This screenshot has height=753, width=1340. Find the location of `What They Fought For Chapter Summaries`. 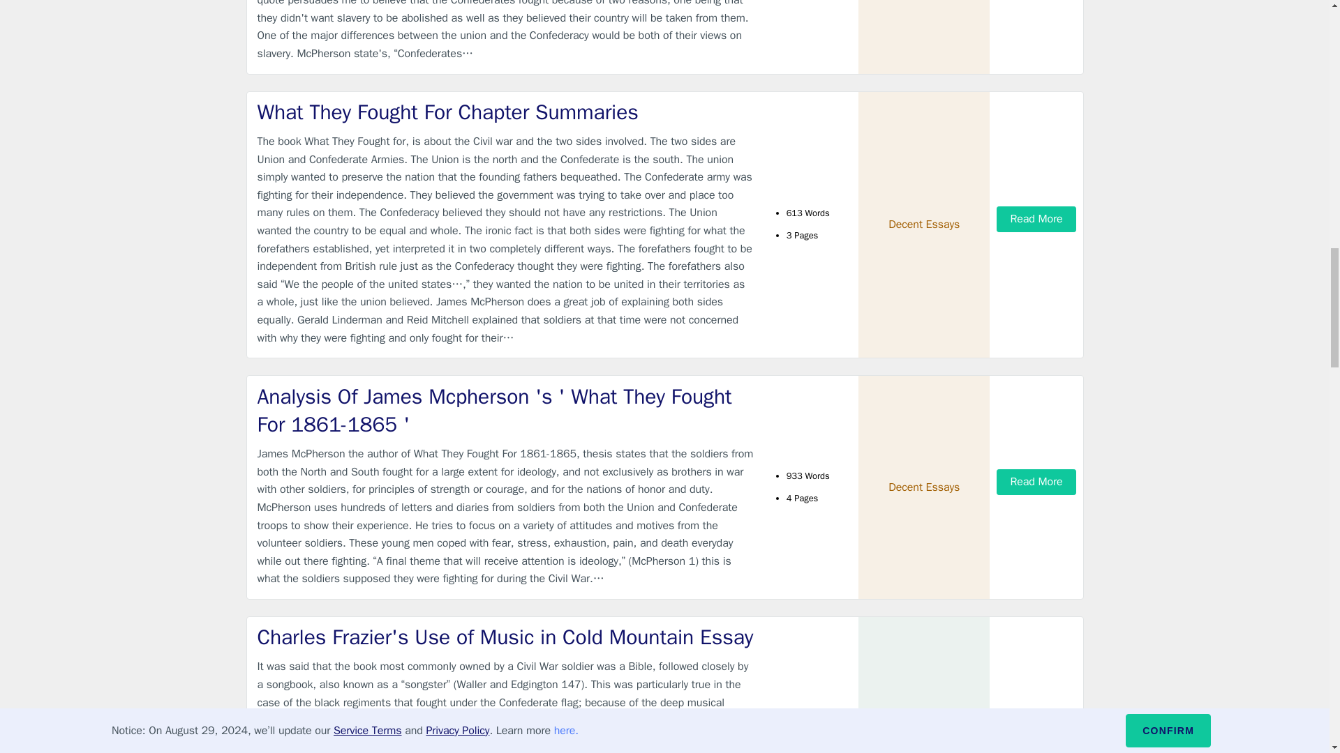

What They Fought For Chapter Summaries is located at coordinates (505, 113).